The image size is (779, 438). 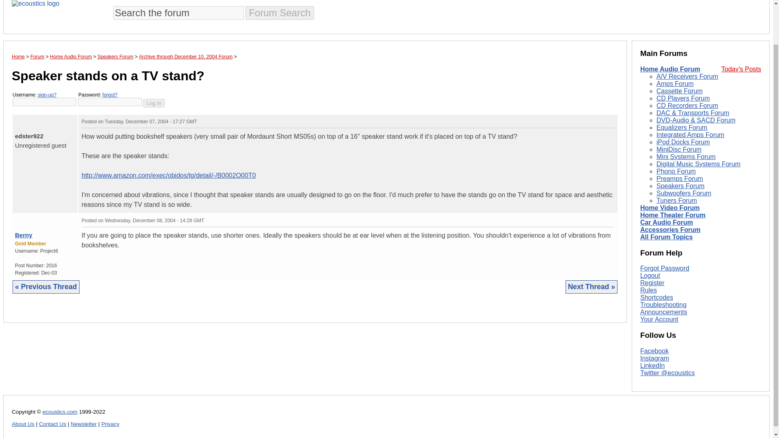 I want to click on Edit Post, so click(x=610, y=220).